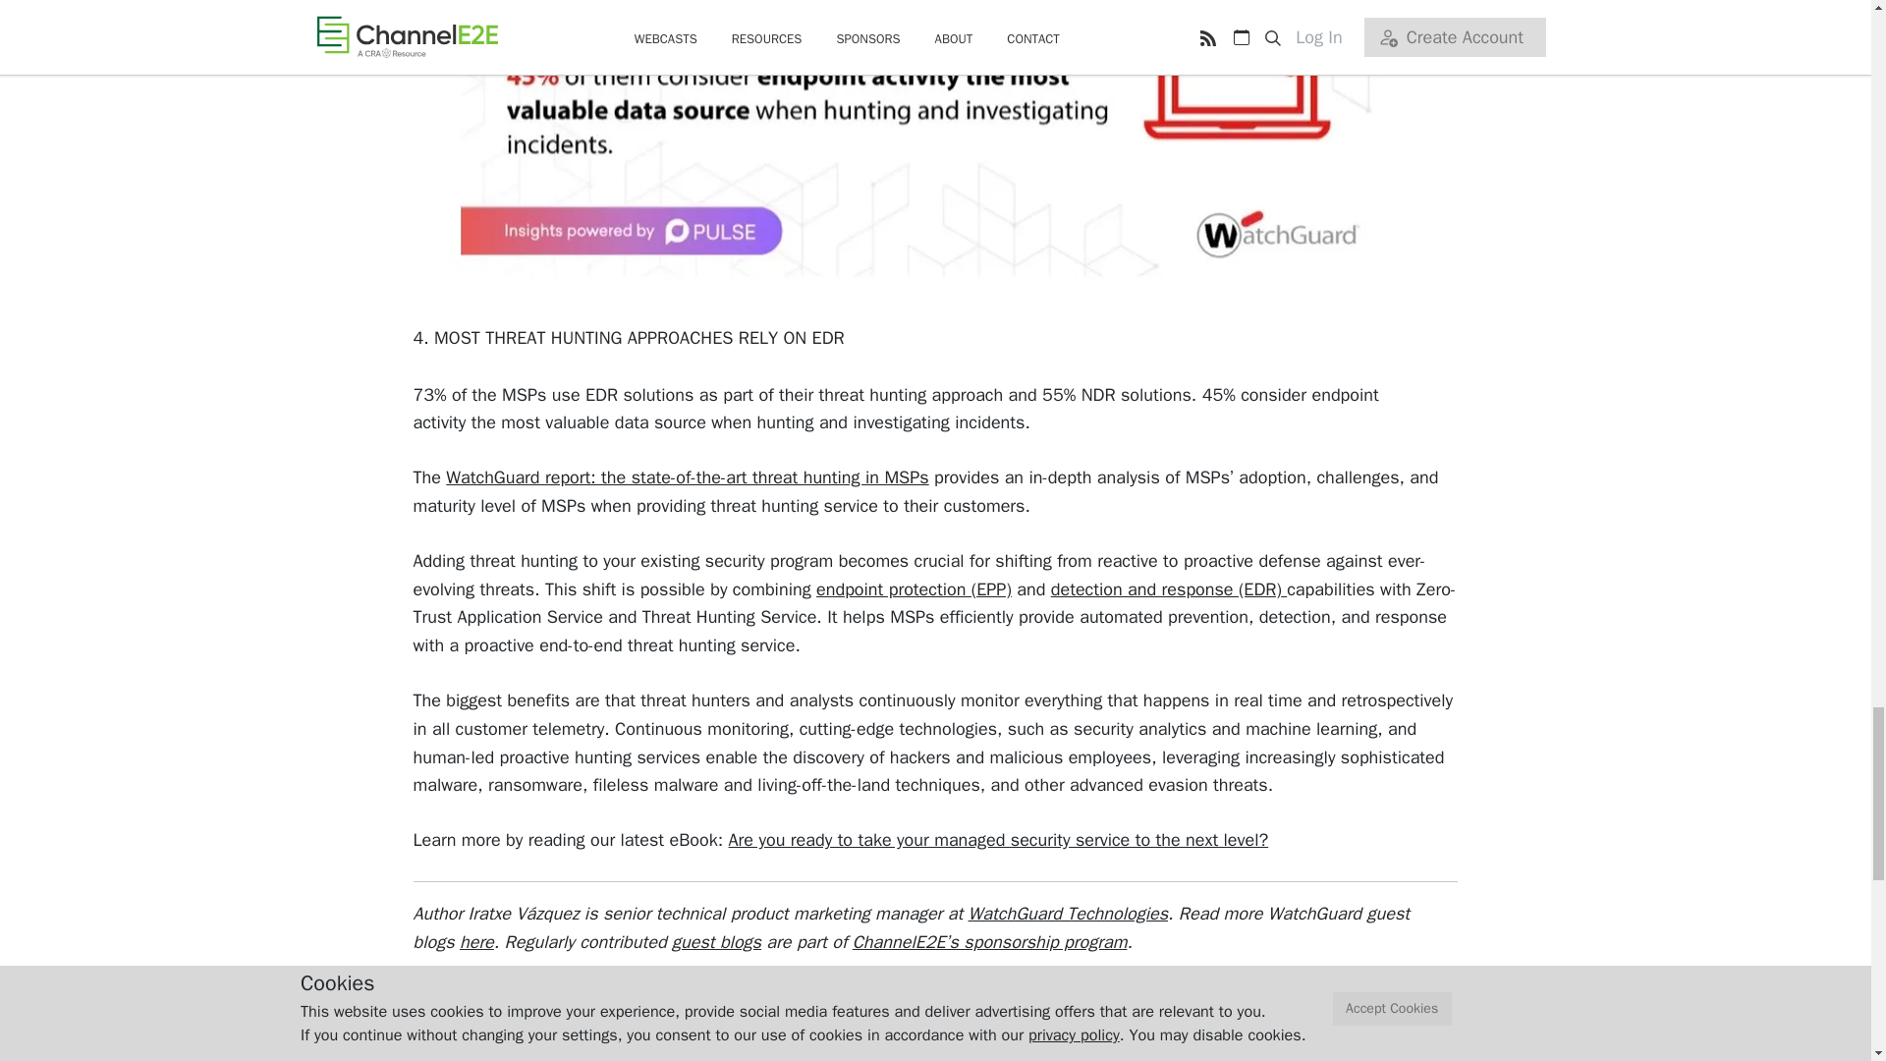  What do you see at coordinates (716, 941) in the screenshot?
I see `guest blogs` at bounding box center [716, 941].